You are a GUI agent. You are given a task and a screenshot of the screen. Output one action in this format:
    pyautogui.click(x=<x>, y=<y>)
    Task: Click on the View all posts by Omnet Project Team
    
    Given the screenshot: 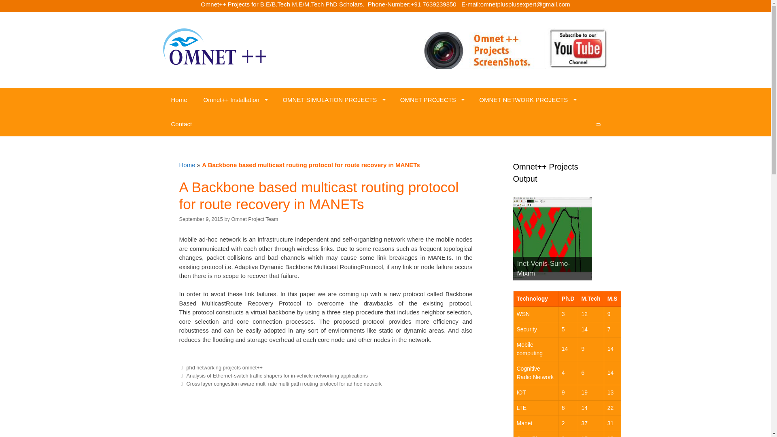 What is the action you would take?
    pyautogui.click(x=255, y=218)
    